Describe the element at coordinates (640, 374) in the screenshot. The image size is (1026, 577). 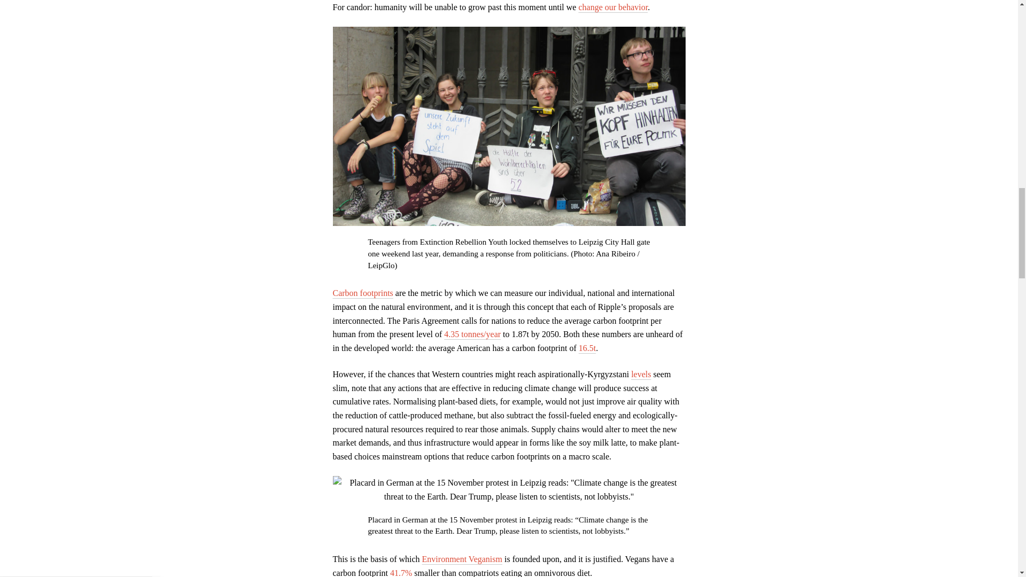
I see `levels` at that location.